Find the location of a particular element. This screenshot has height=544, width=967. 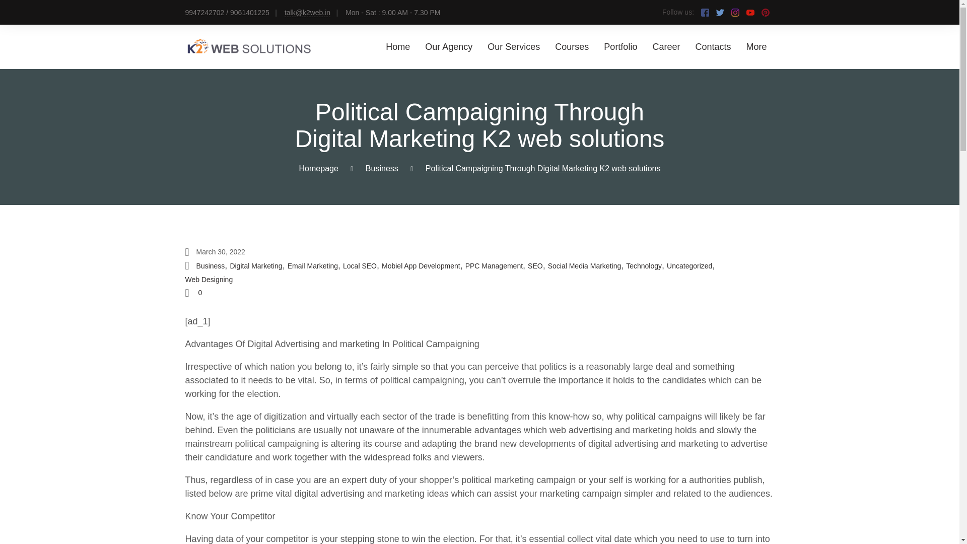

Home is located at coordinates (398, 46).